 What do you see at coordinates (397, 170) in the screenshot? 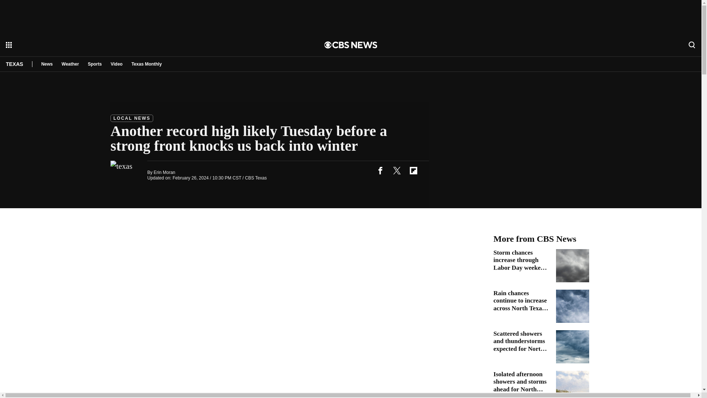
I see `twitter` at bounding box center [397, 170].